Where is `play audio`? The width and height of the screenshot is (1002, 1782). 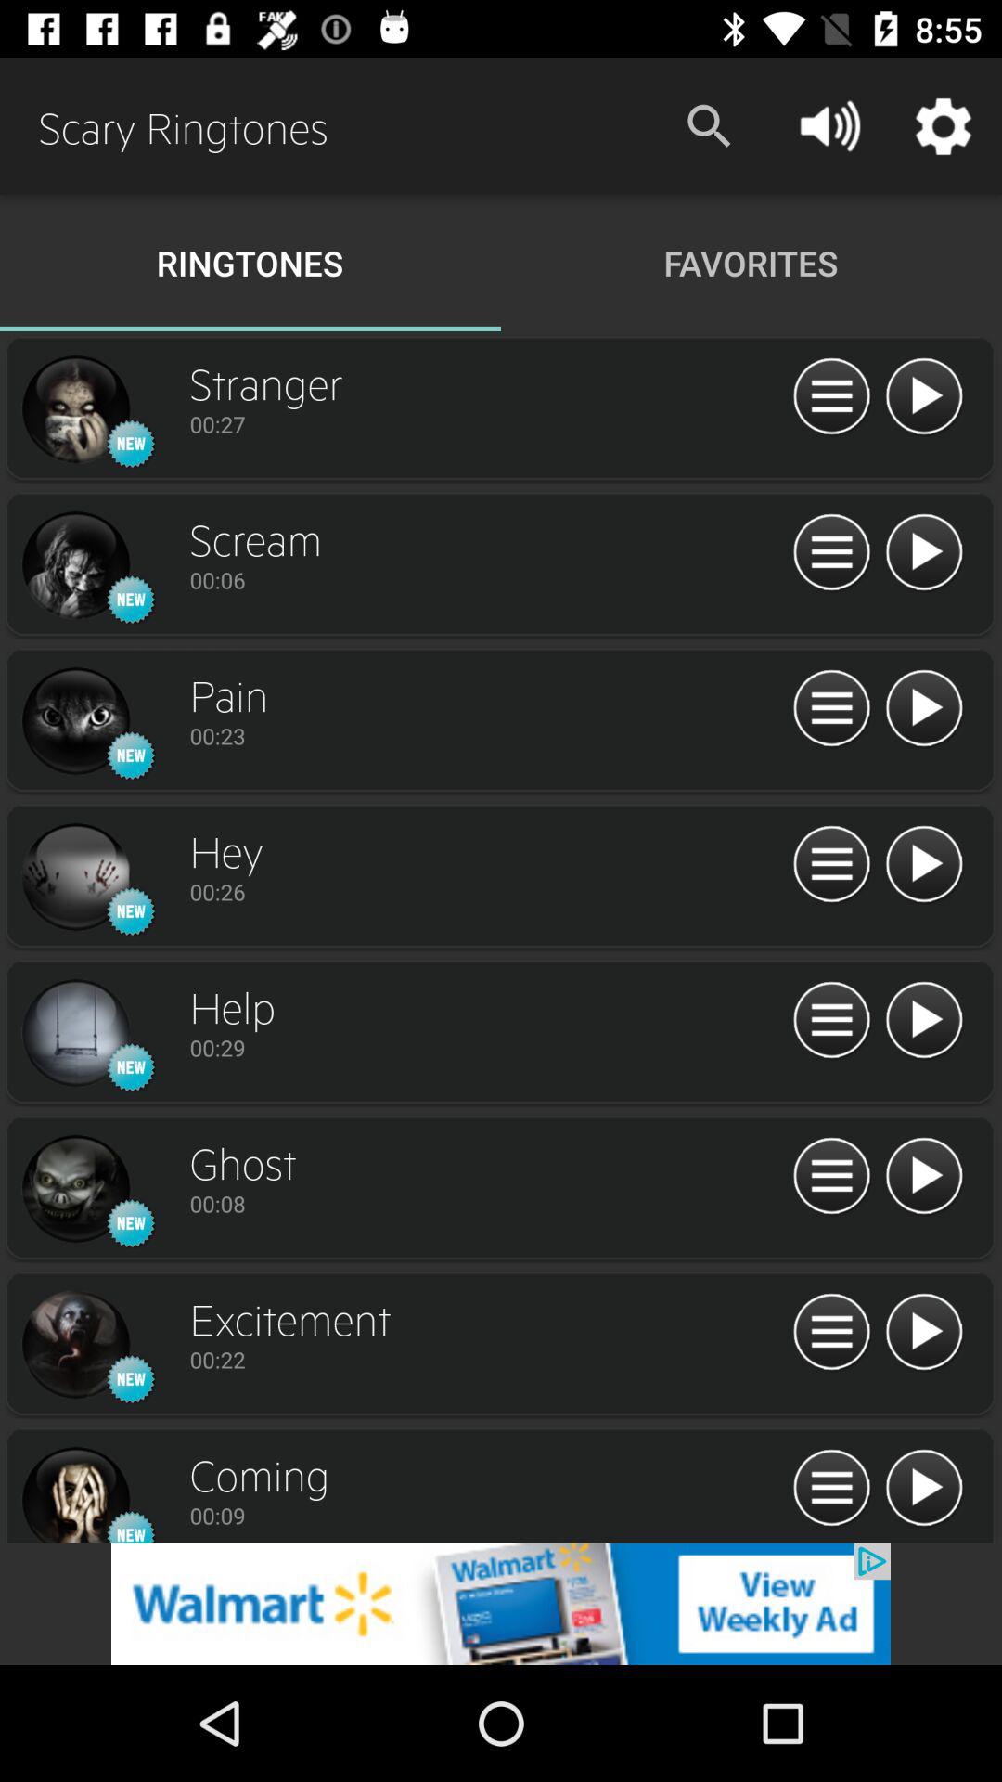
play audio is located at coordinates (924, 1021).